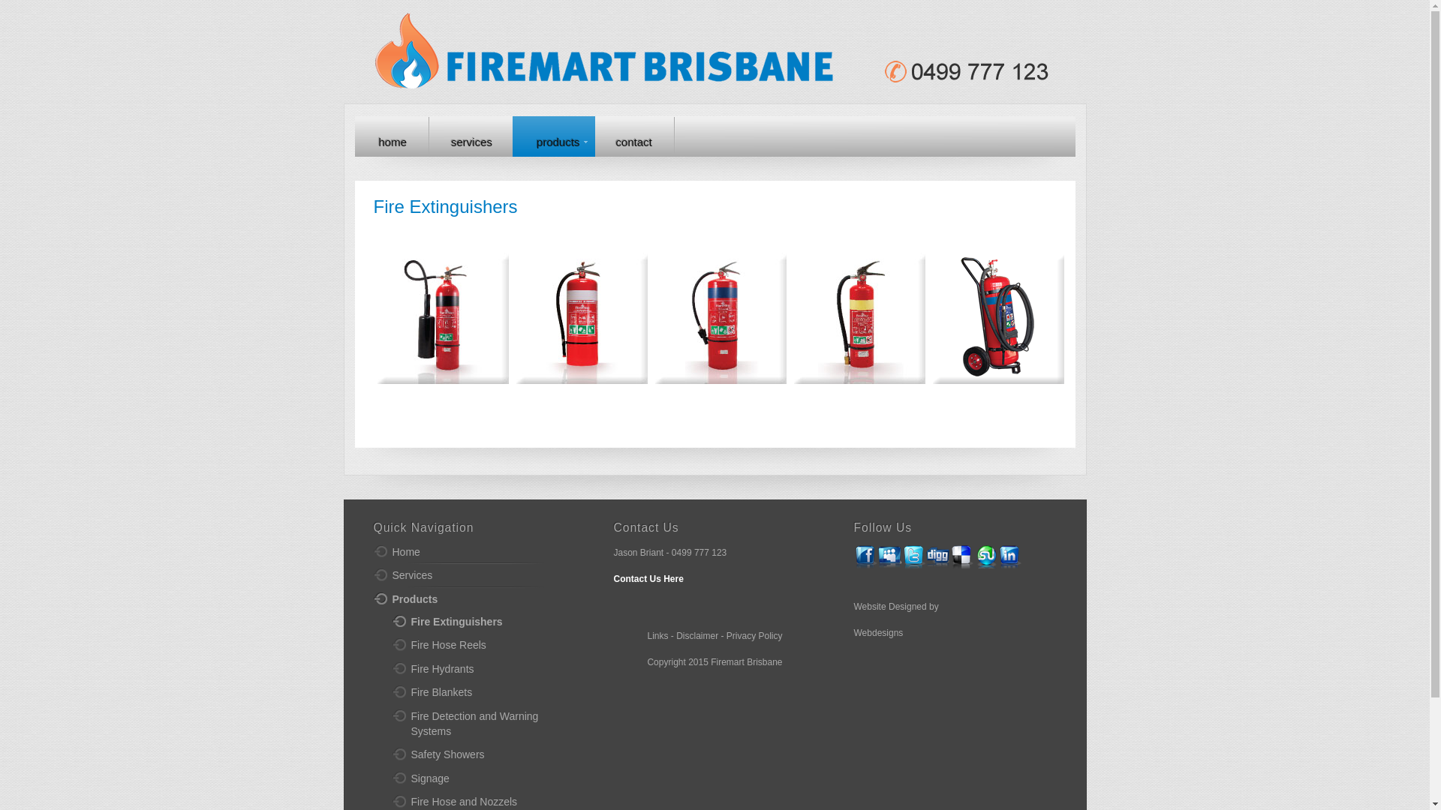  What do you see at coordinates (697, 636) in the screenshot?
I see `Disclaimer` at bounding box center [697, 636].